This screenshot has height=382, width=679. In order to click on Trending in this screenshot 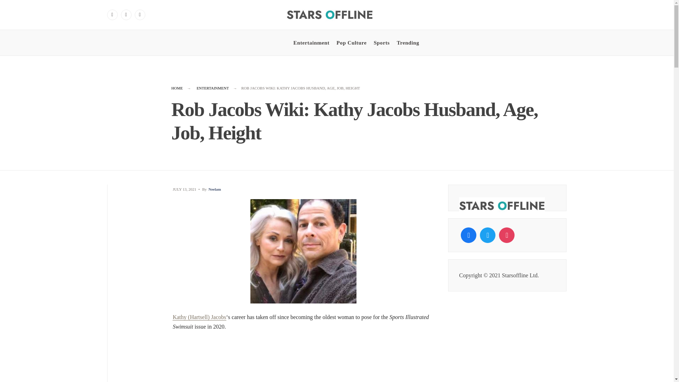, I will do `click(407, 42)`.